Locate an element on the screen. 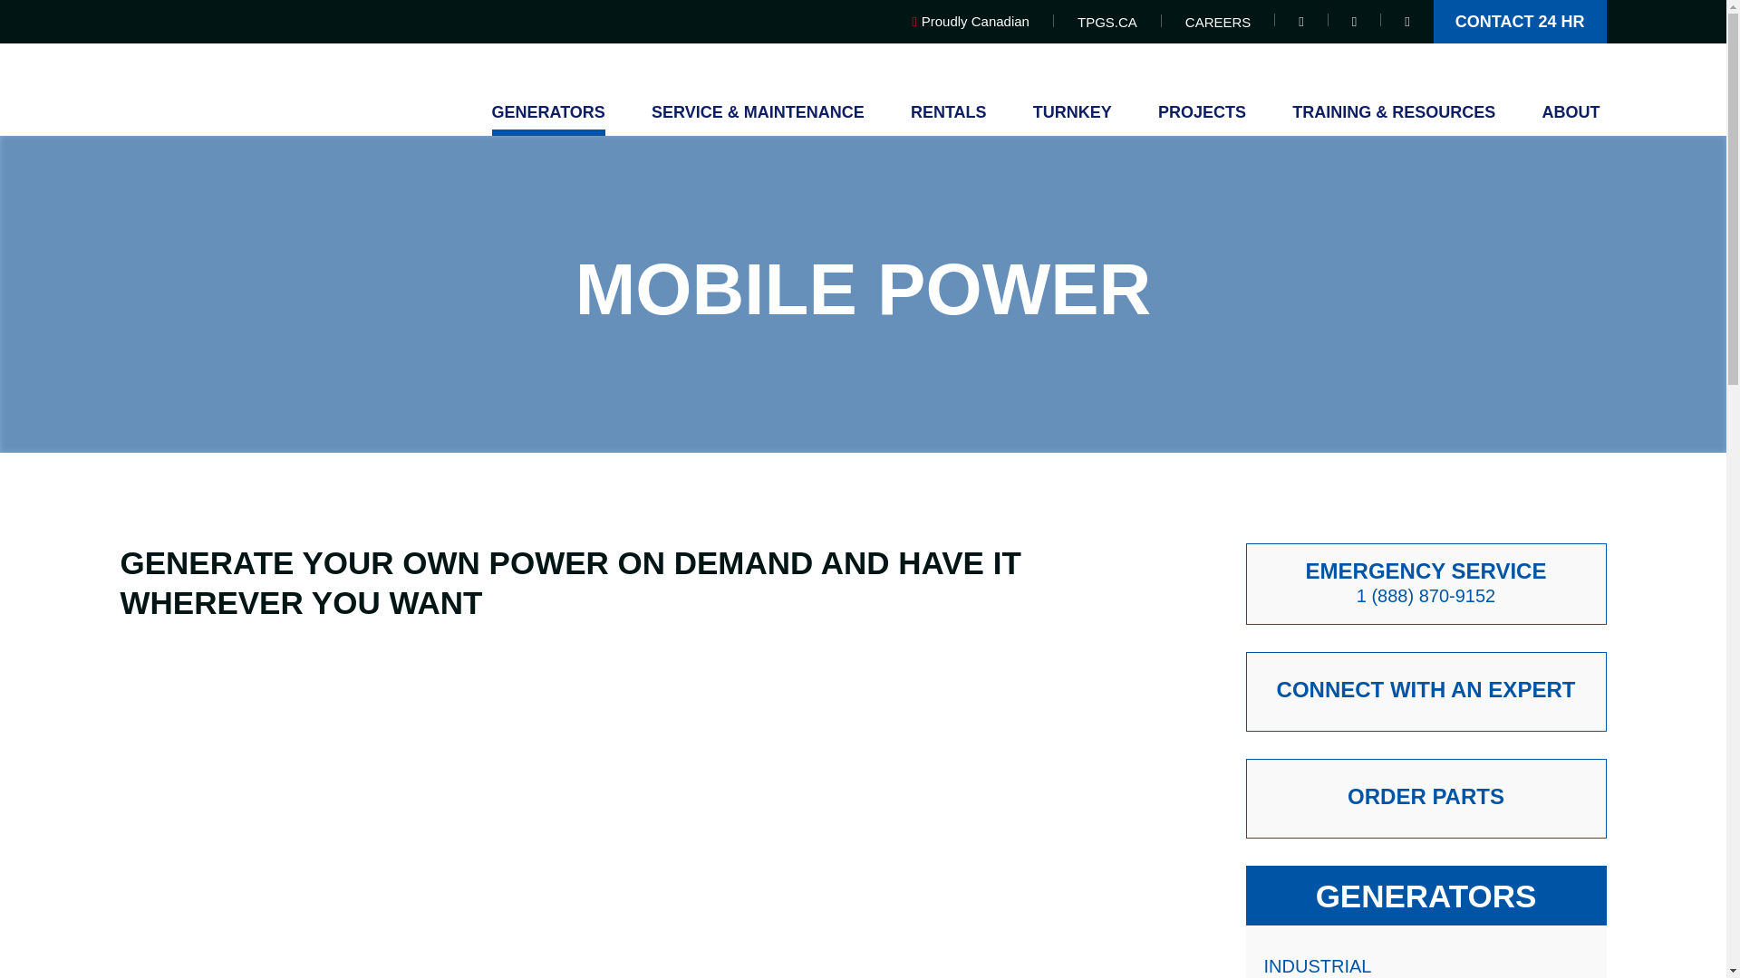  CAREERS is located at coordinates (1218, 22).